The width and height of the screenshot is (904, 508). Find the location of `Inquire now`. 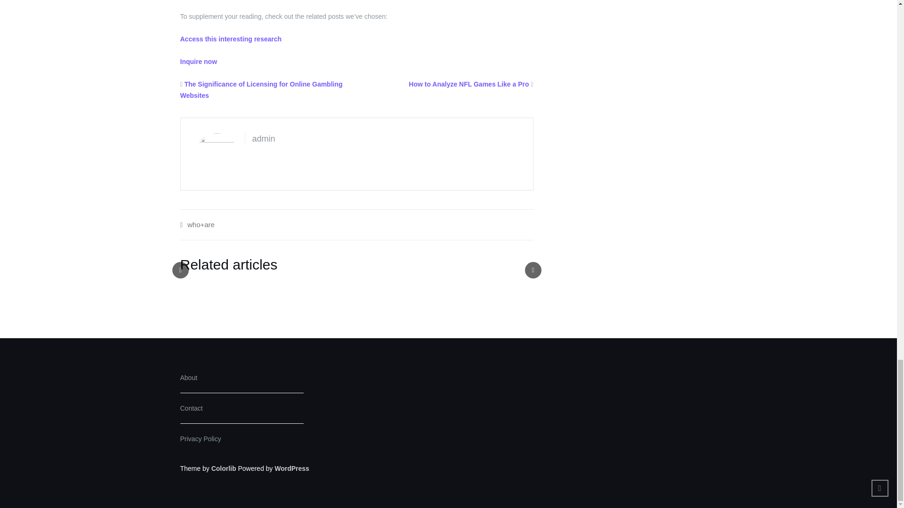

Inquire now is located at coordinates (198, 62).